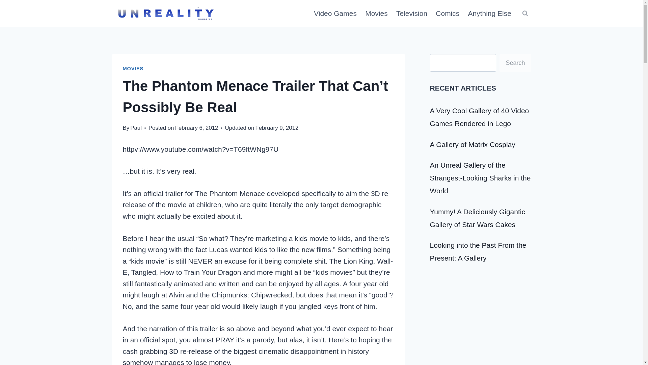  What do you see at coordinates (133, 68) in the screenshot?
I see `MOVIES` at bounding box center [133, 68].